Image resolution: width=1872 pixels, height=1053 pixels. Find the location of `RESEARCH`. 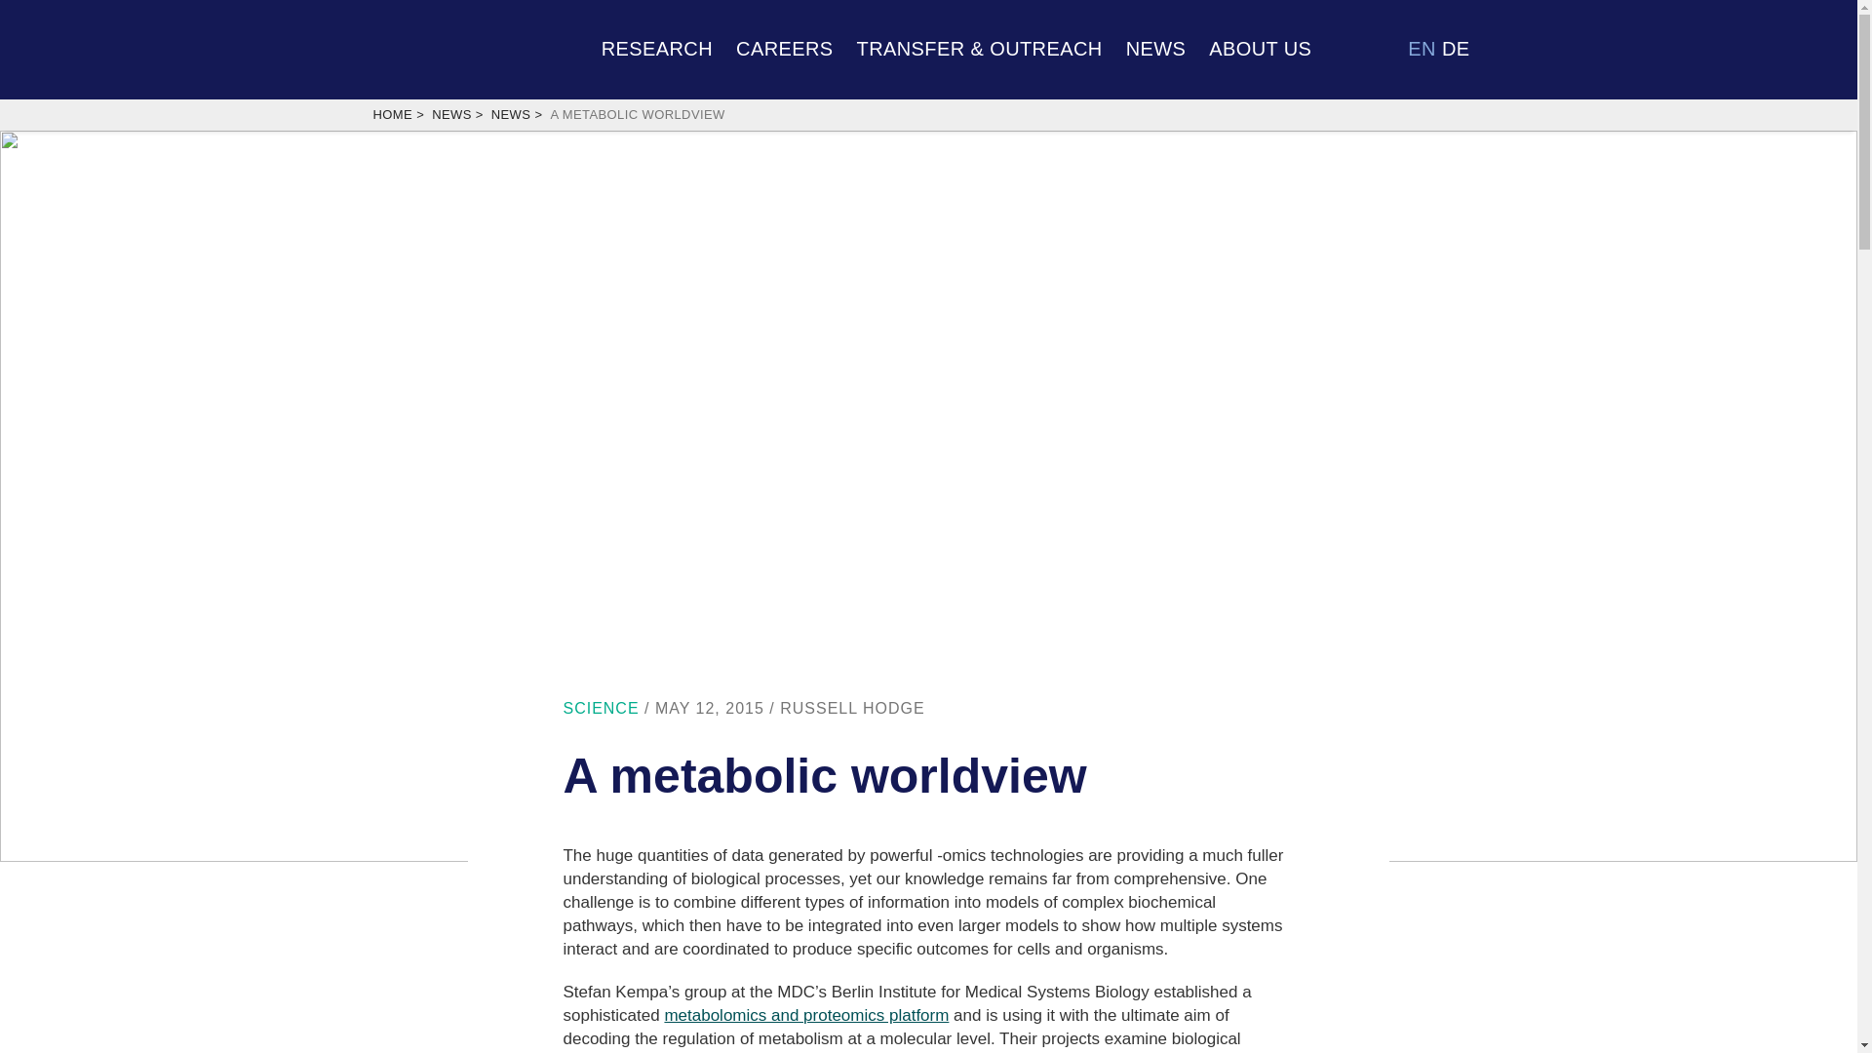

RESEARCH is located at coordinates (657, 47).